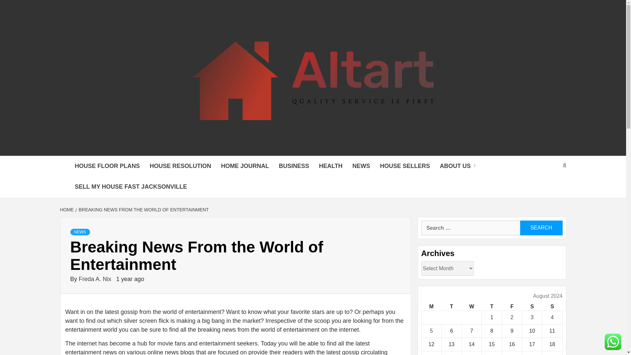 This screenshot has width=631, height=355. Describe the element at coordinates (331, 166) in the screenshot. I see `HEALTH` at that location.